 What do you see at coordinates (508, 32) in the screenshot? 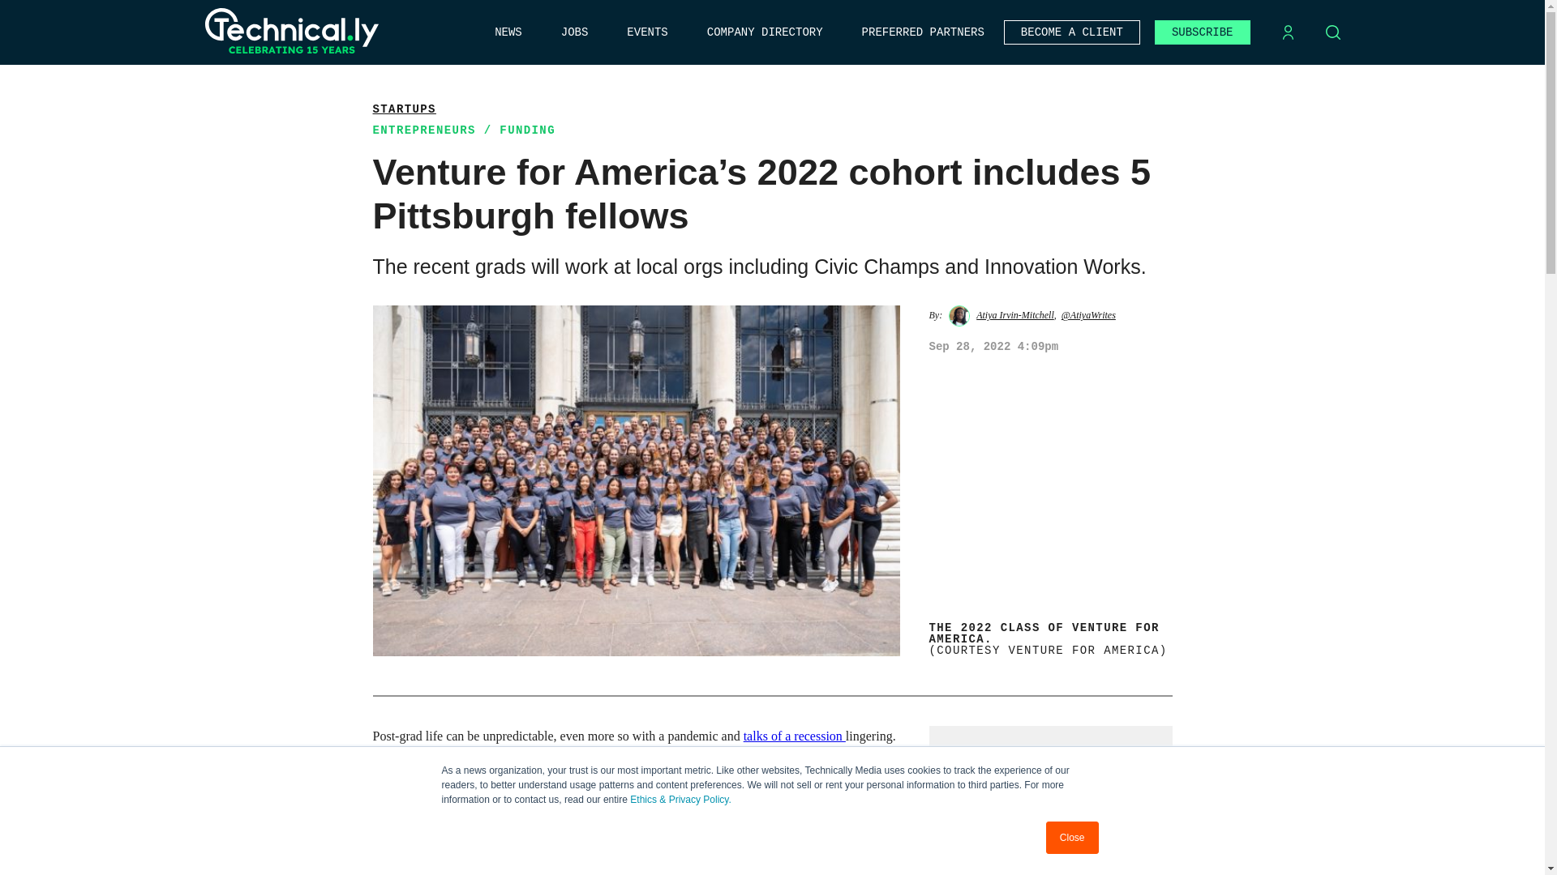
I see `NEWS` at bounding box center [508, 32].